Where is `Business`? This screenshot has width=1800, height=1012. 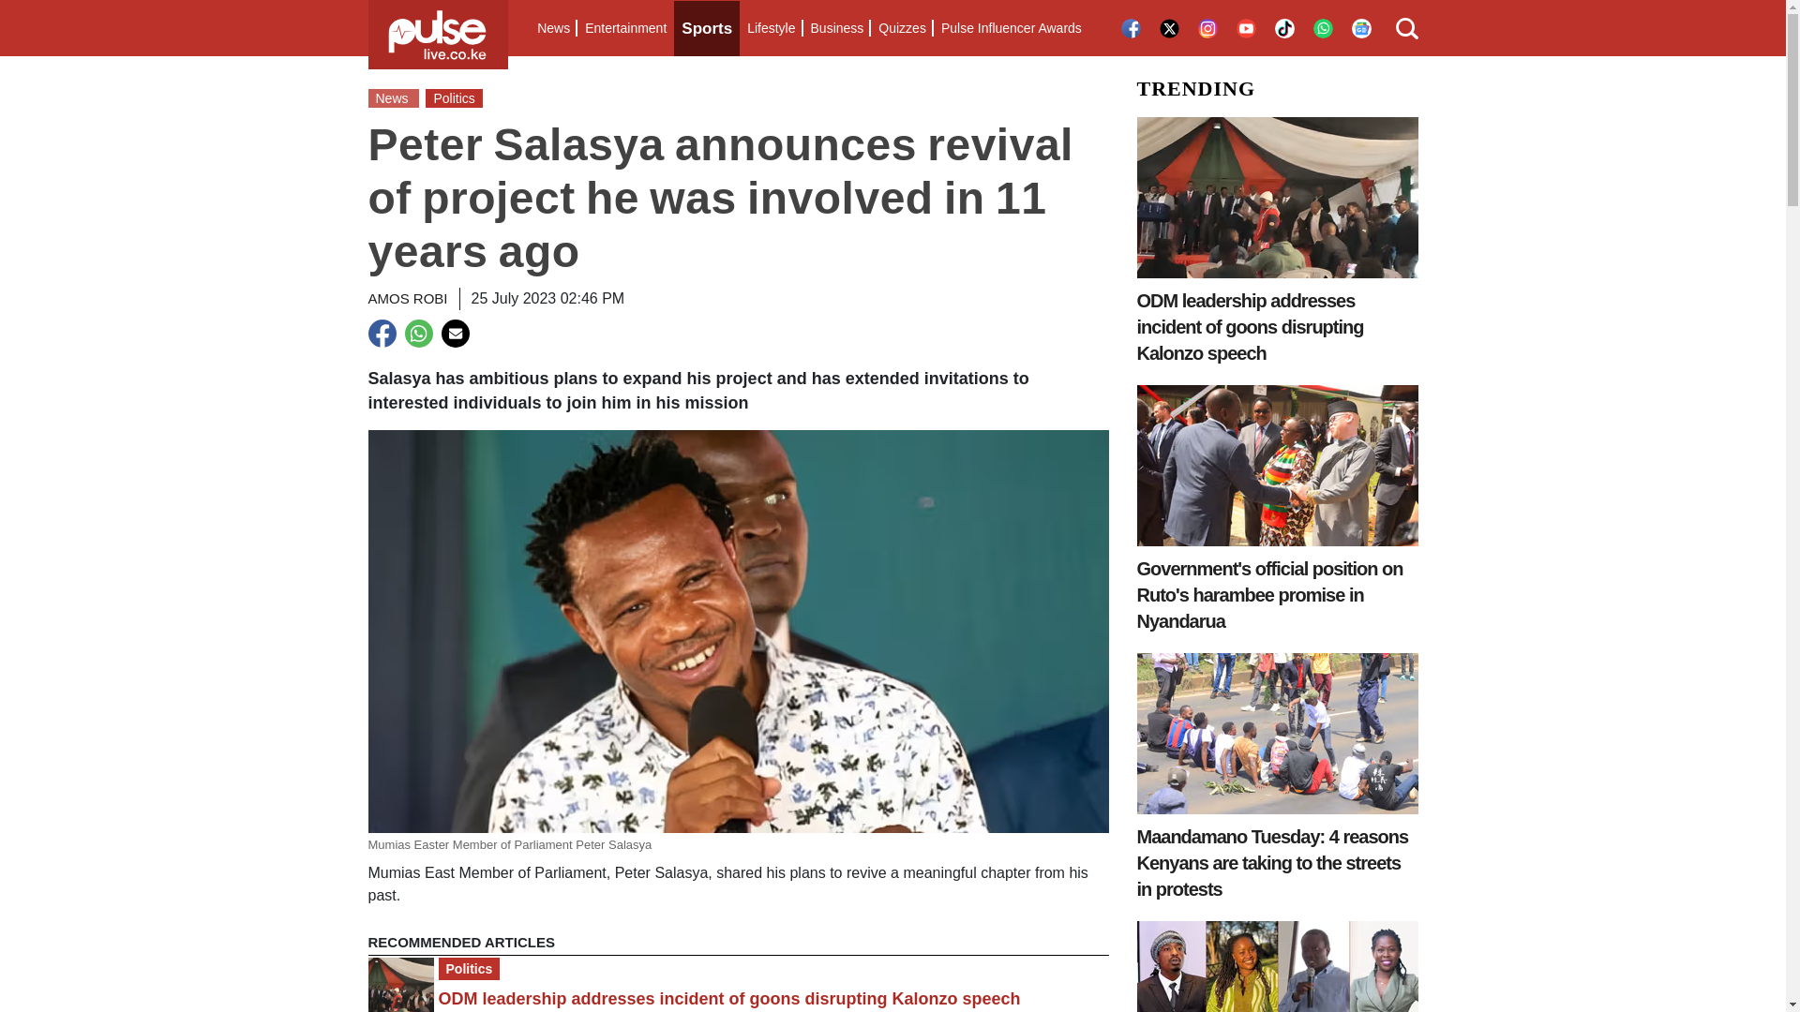 Business is located at coordinates (836, 28).